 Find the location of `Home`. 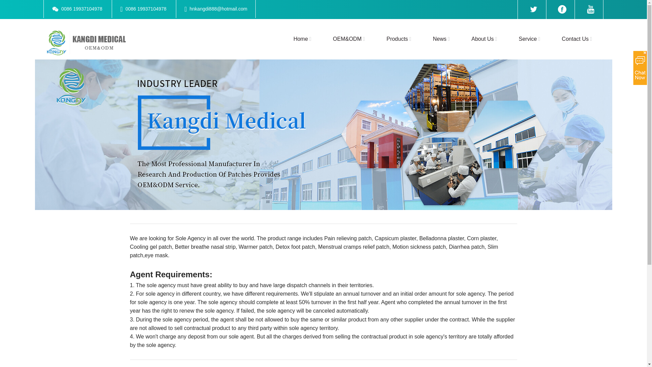

Home is located at coordinates (304, 39).